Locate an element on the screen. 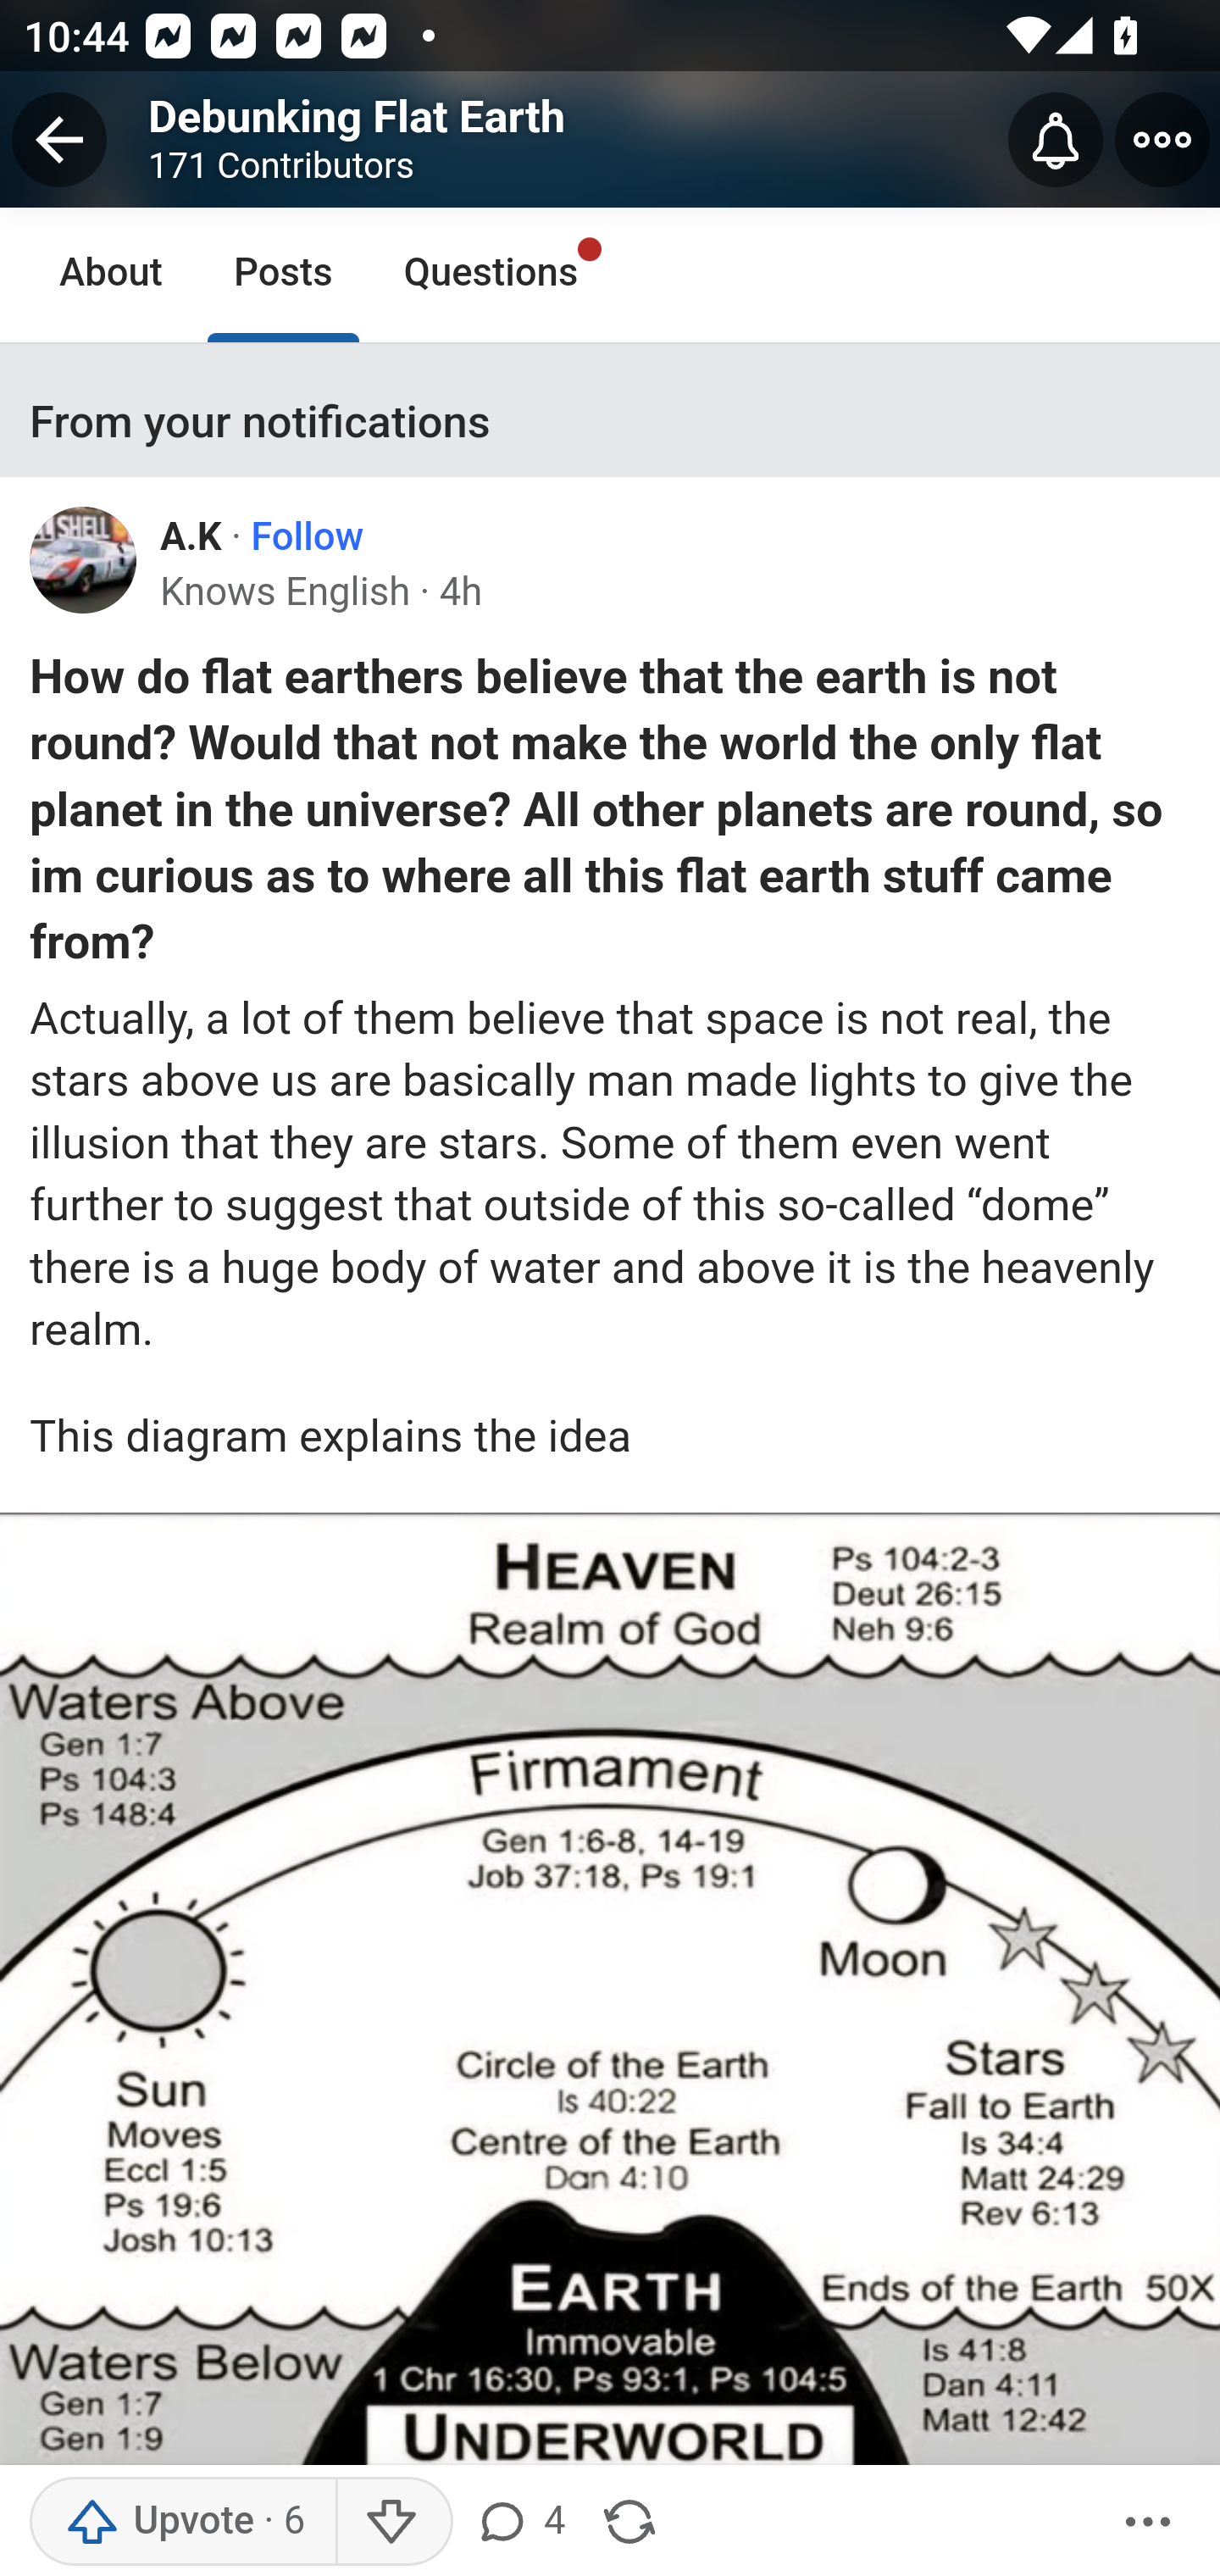 The image size is (1220, 2576). Follow is located at coordinates (307, 537).